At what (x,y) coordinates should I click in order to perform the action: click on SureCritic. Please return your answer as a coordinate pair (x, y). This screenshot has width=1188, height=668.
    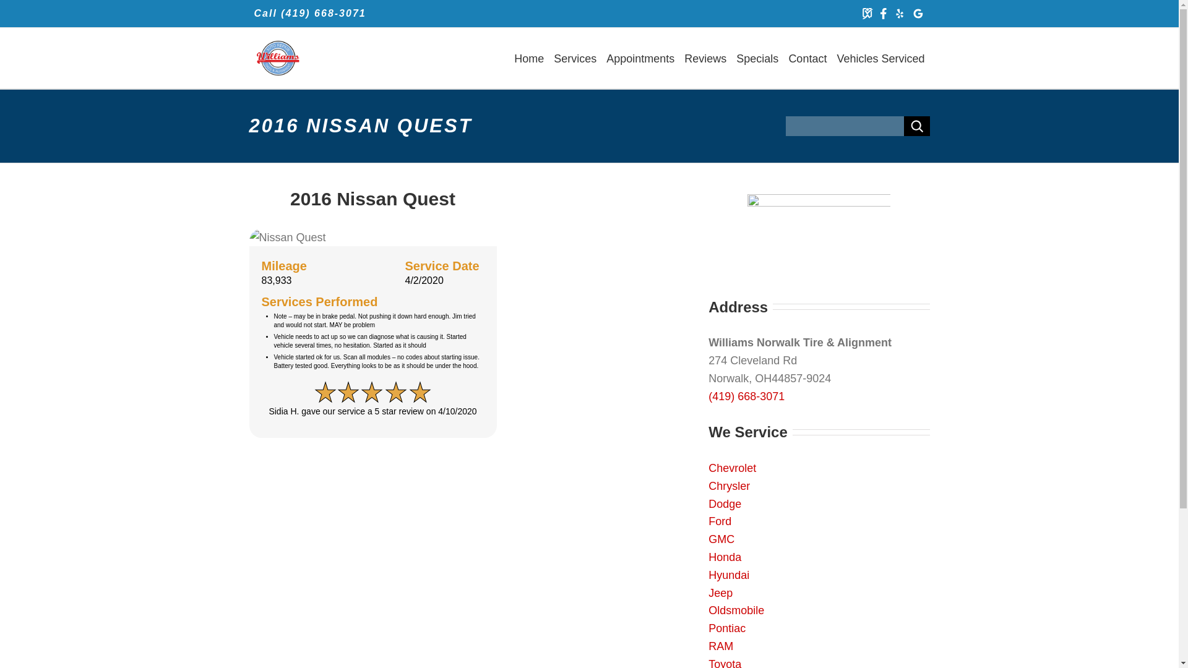
    Looking at the image, I should click on (867, 14).